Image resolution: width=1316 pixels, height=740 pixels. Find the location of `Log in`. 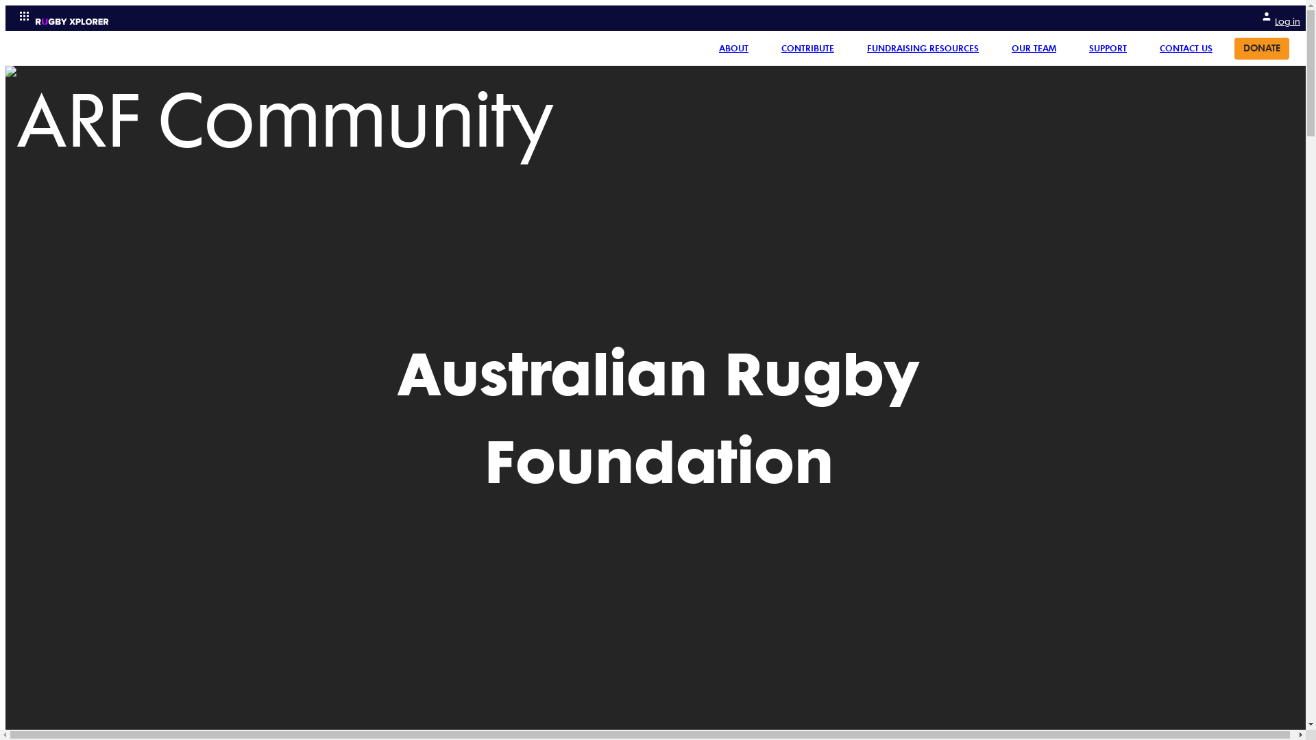

Log in is located at coordinates (1280, 18).